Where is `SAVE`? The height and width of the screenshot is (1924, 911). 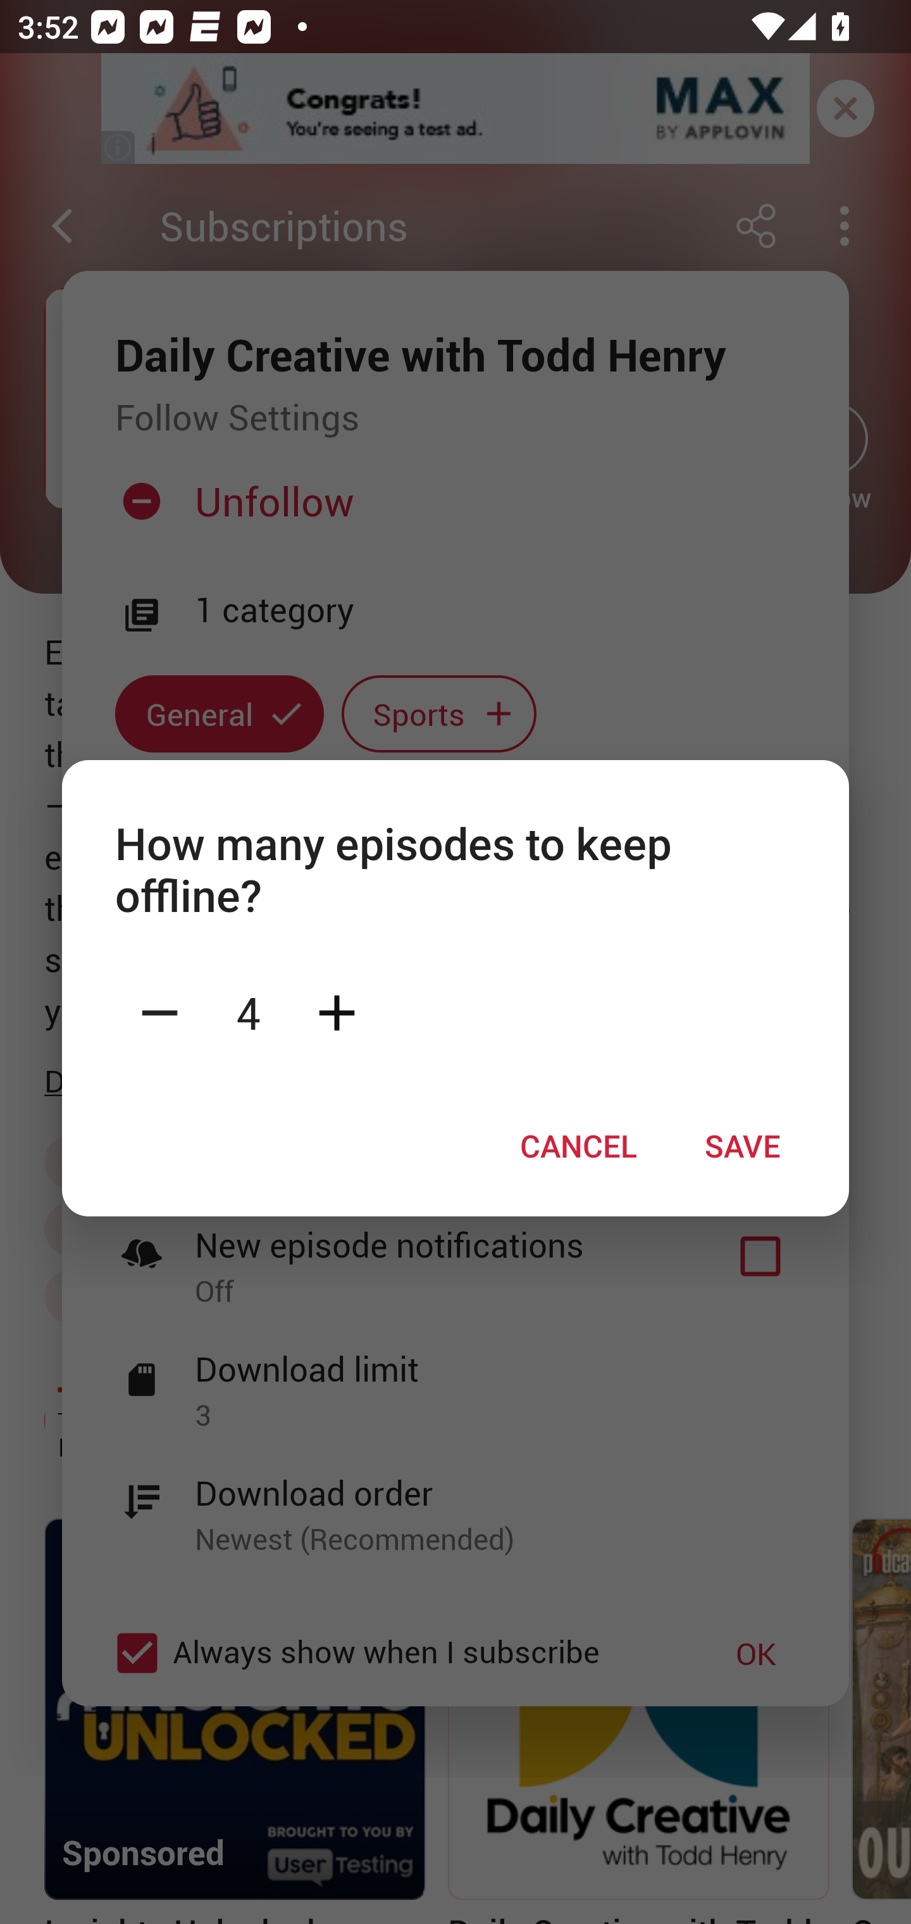
SAVE is located at coordinates (743, 1146).